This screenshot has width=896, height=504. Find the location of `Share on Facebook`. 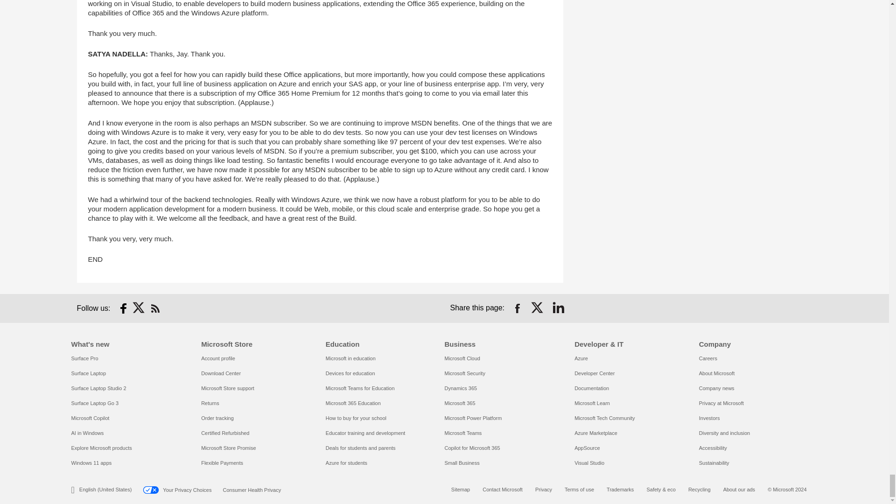

Share on Facebook is located at coordinates (517, 308).